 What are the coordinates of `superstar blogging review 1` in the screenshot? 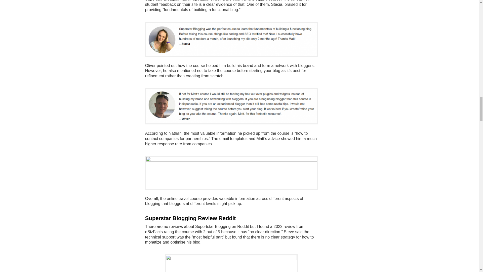 It's located at (231, 39).